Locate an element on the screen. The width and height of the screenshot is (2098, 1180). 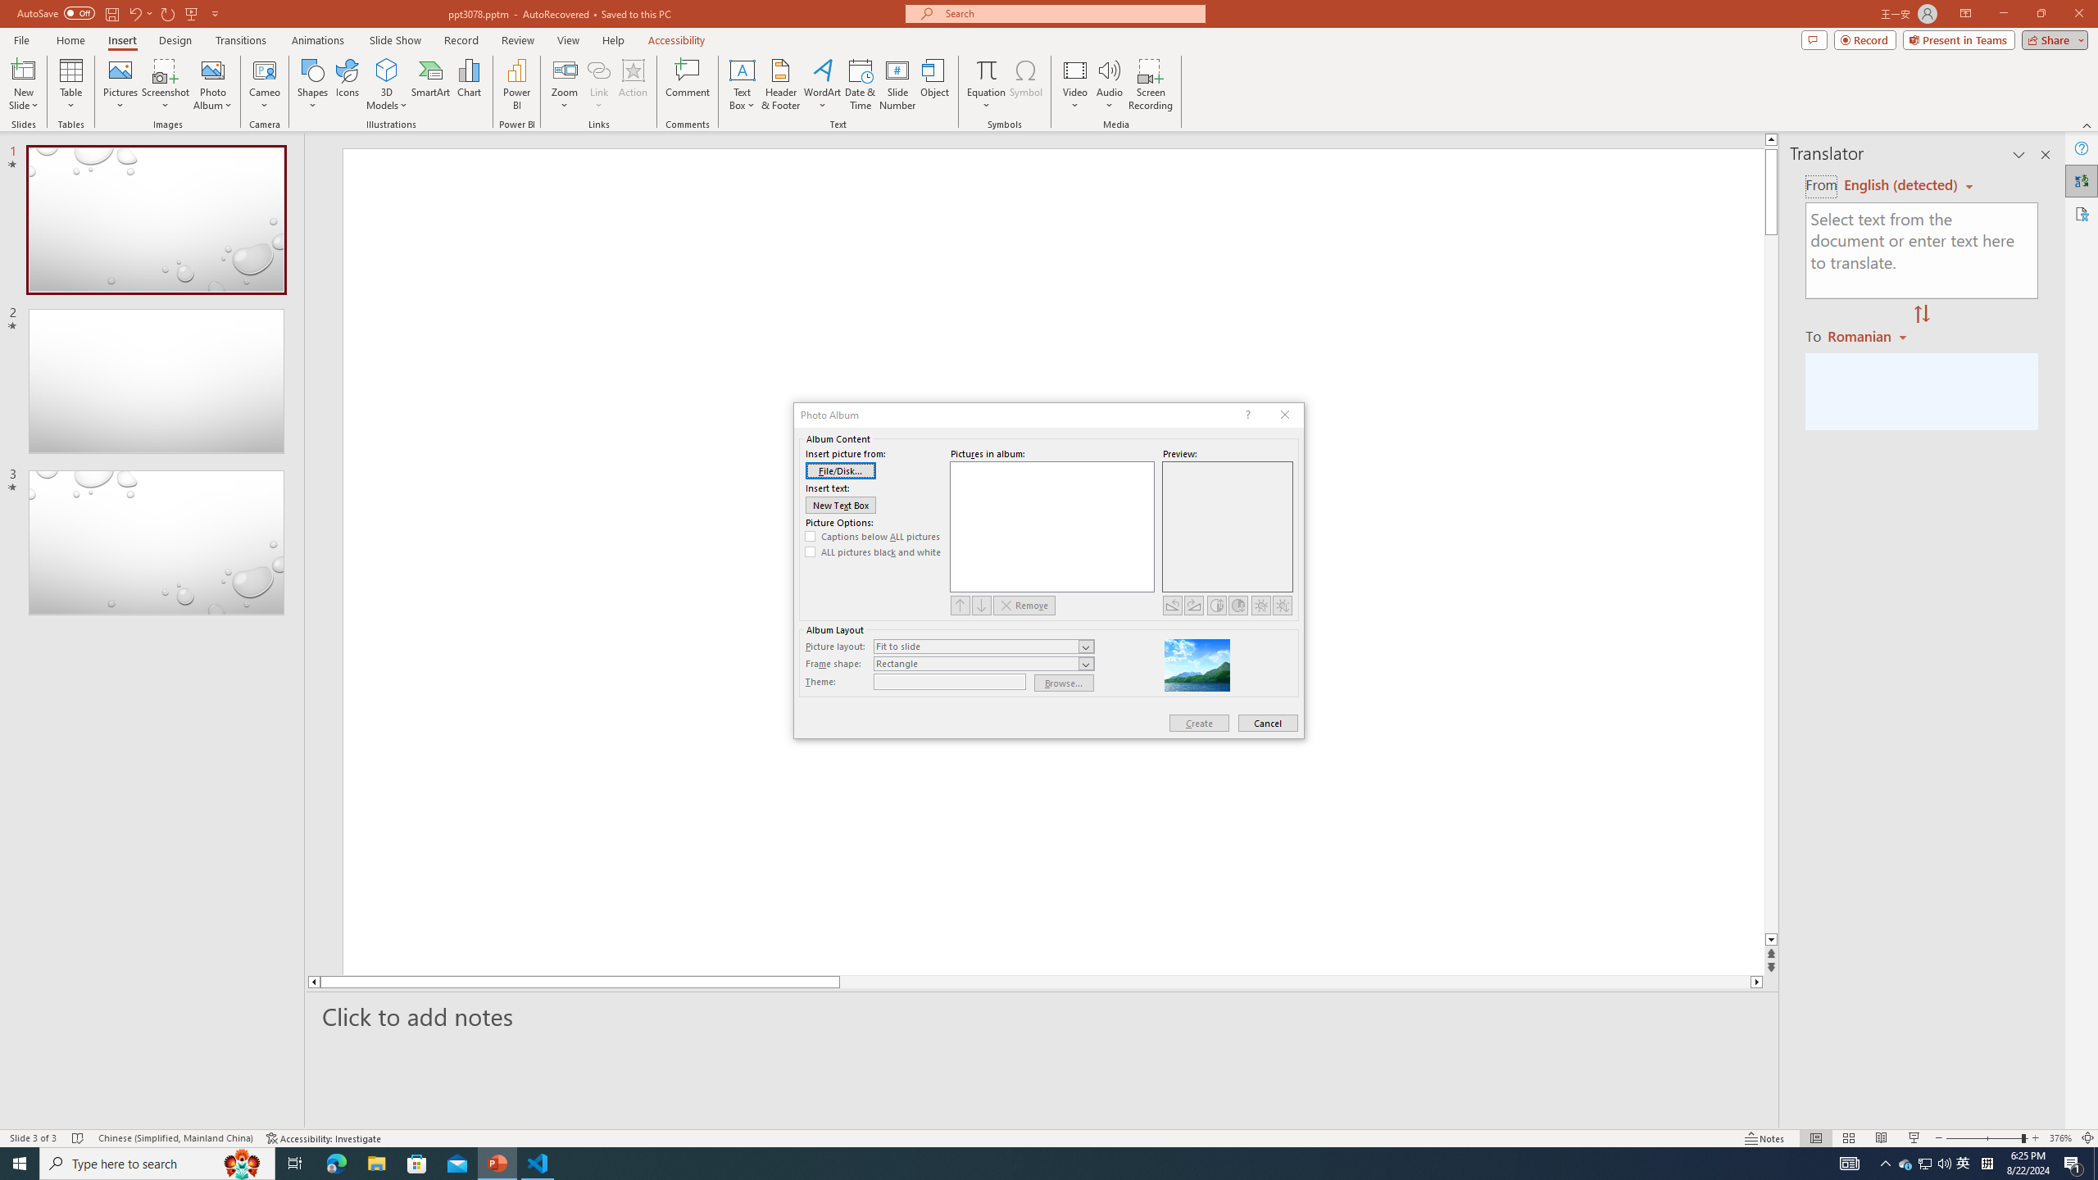
More Brightness is located at coordinates (1260, 605).